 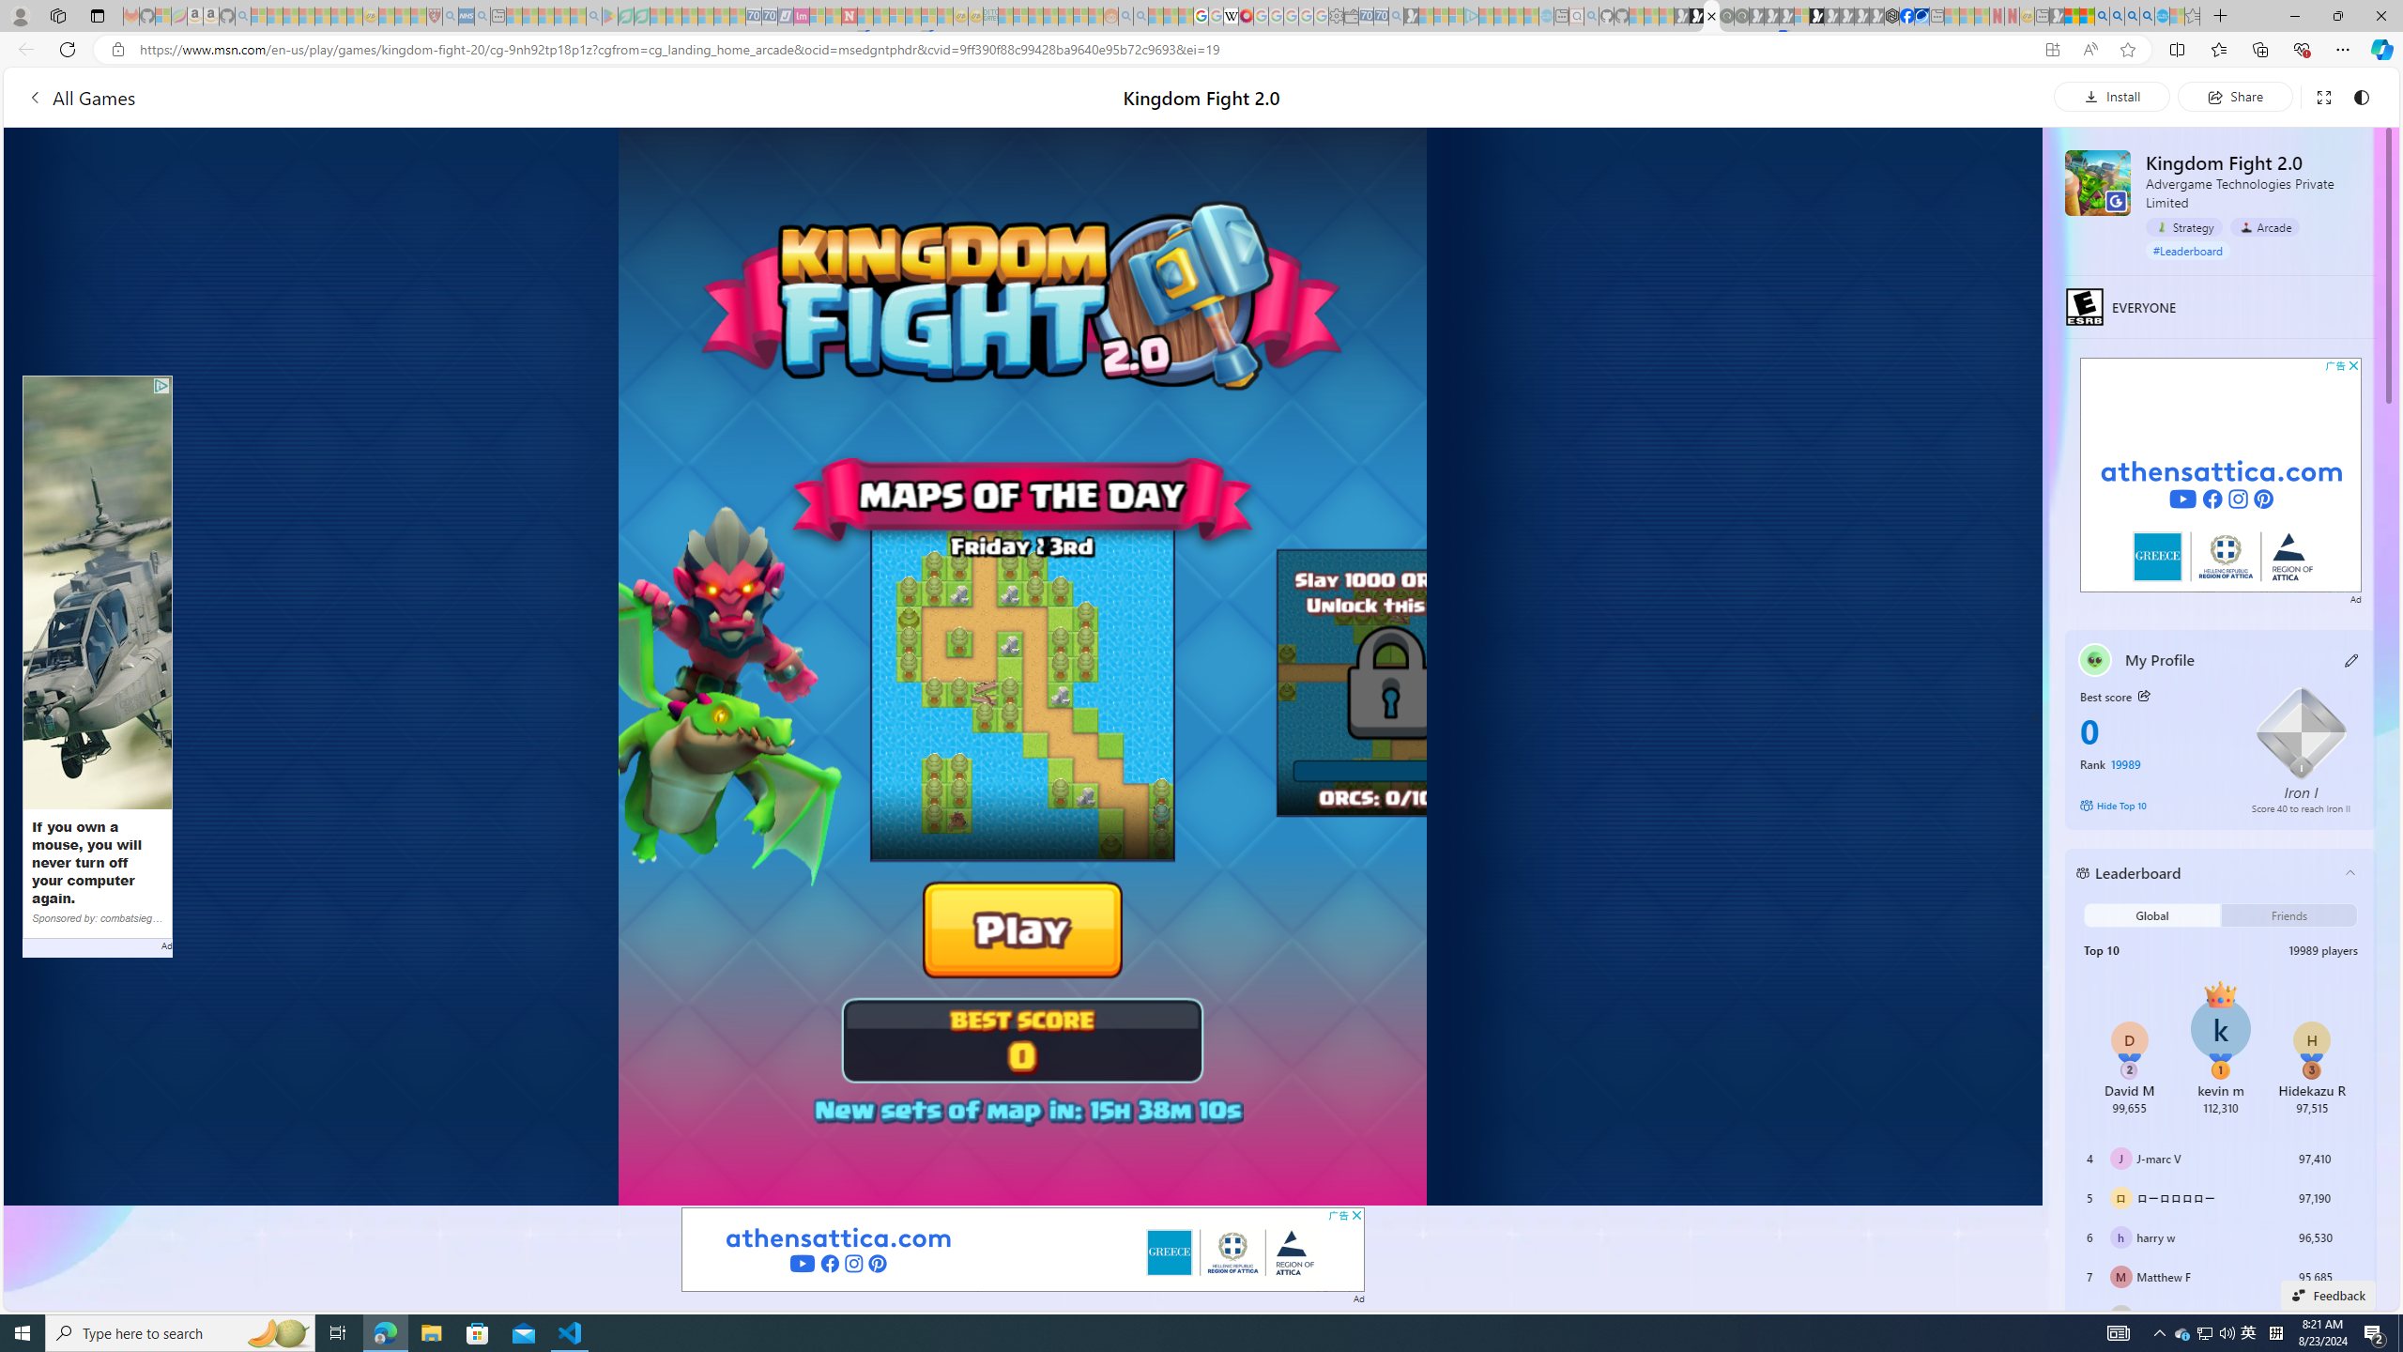 I want to click on AutomationID: cbb, so click(x=2353, y=365).